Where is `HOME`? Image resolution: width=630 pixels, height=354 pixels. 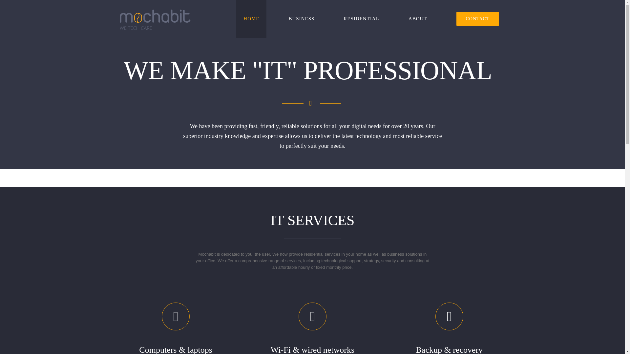 HOME is located at coordinates (251, 19).